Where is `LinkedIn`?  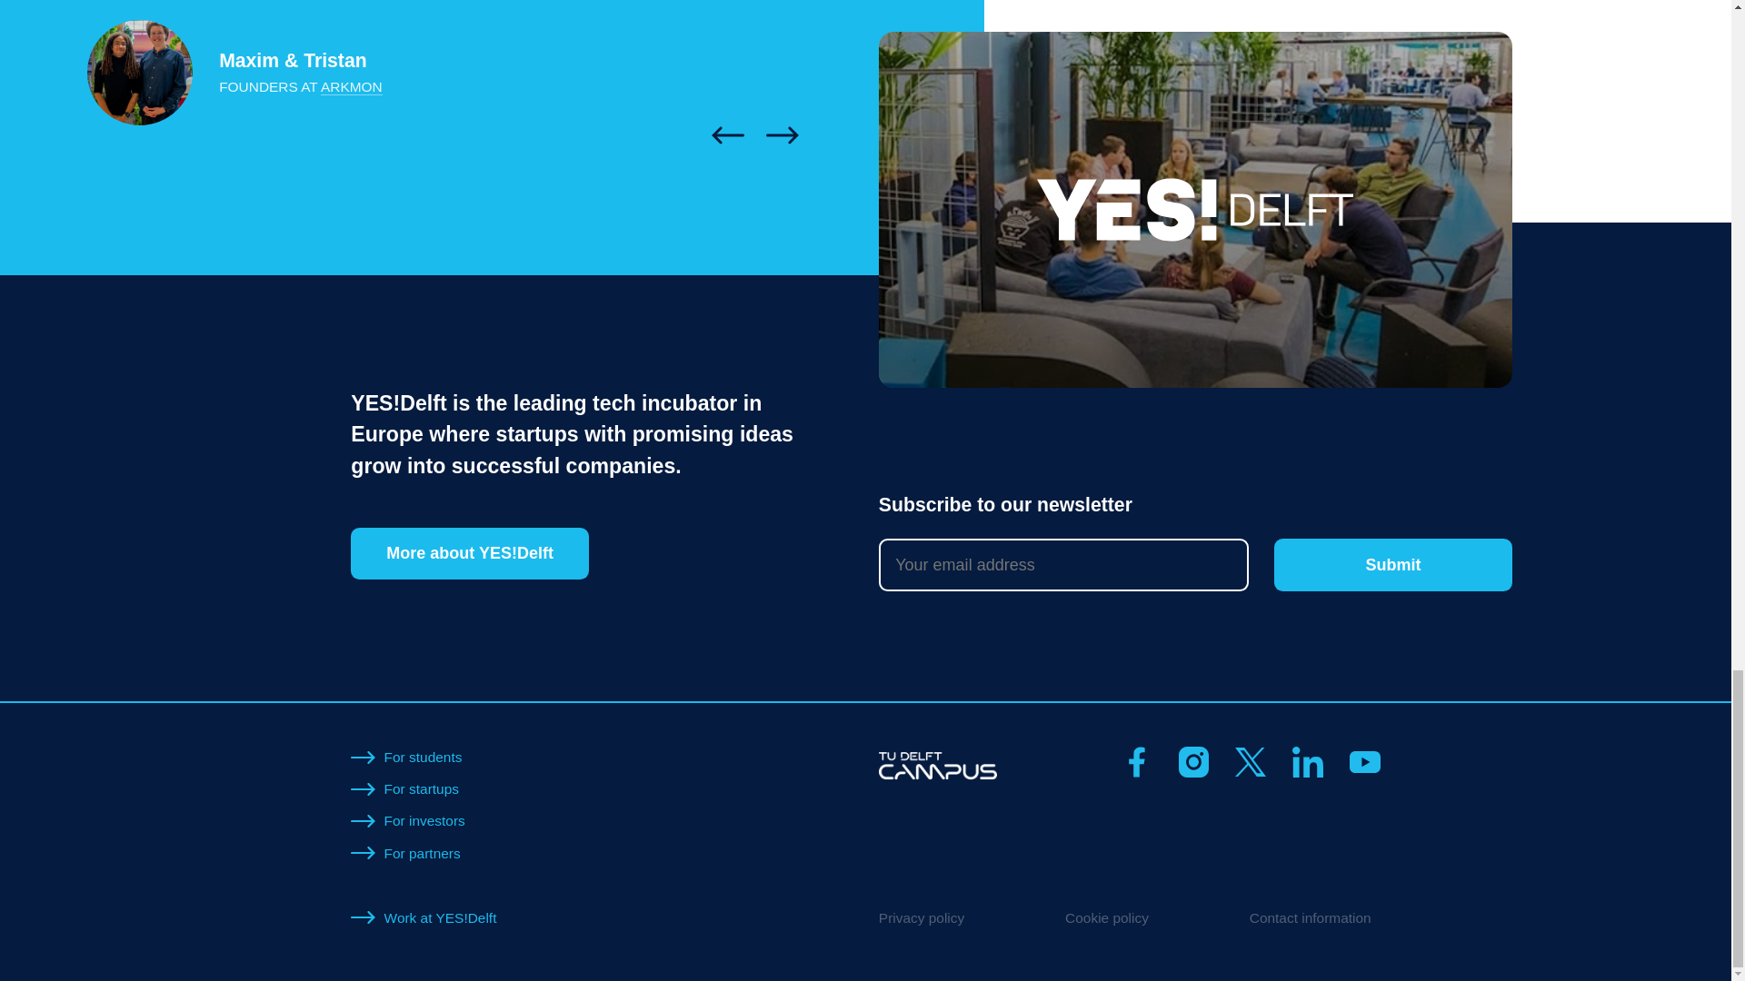 LinkedIn is located at coordinates (1307, 761).